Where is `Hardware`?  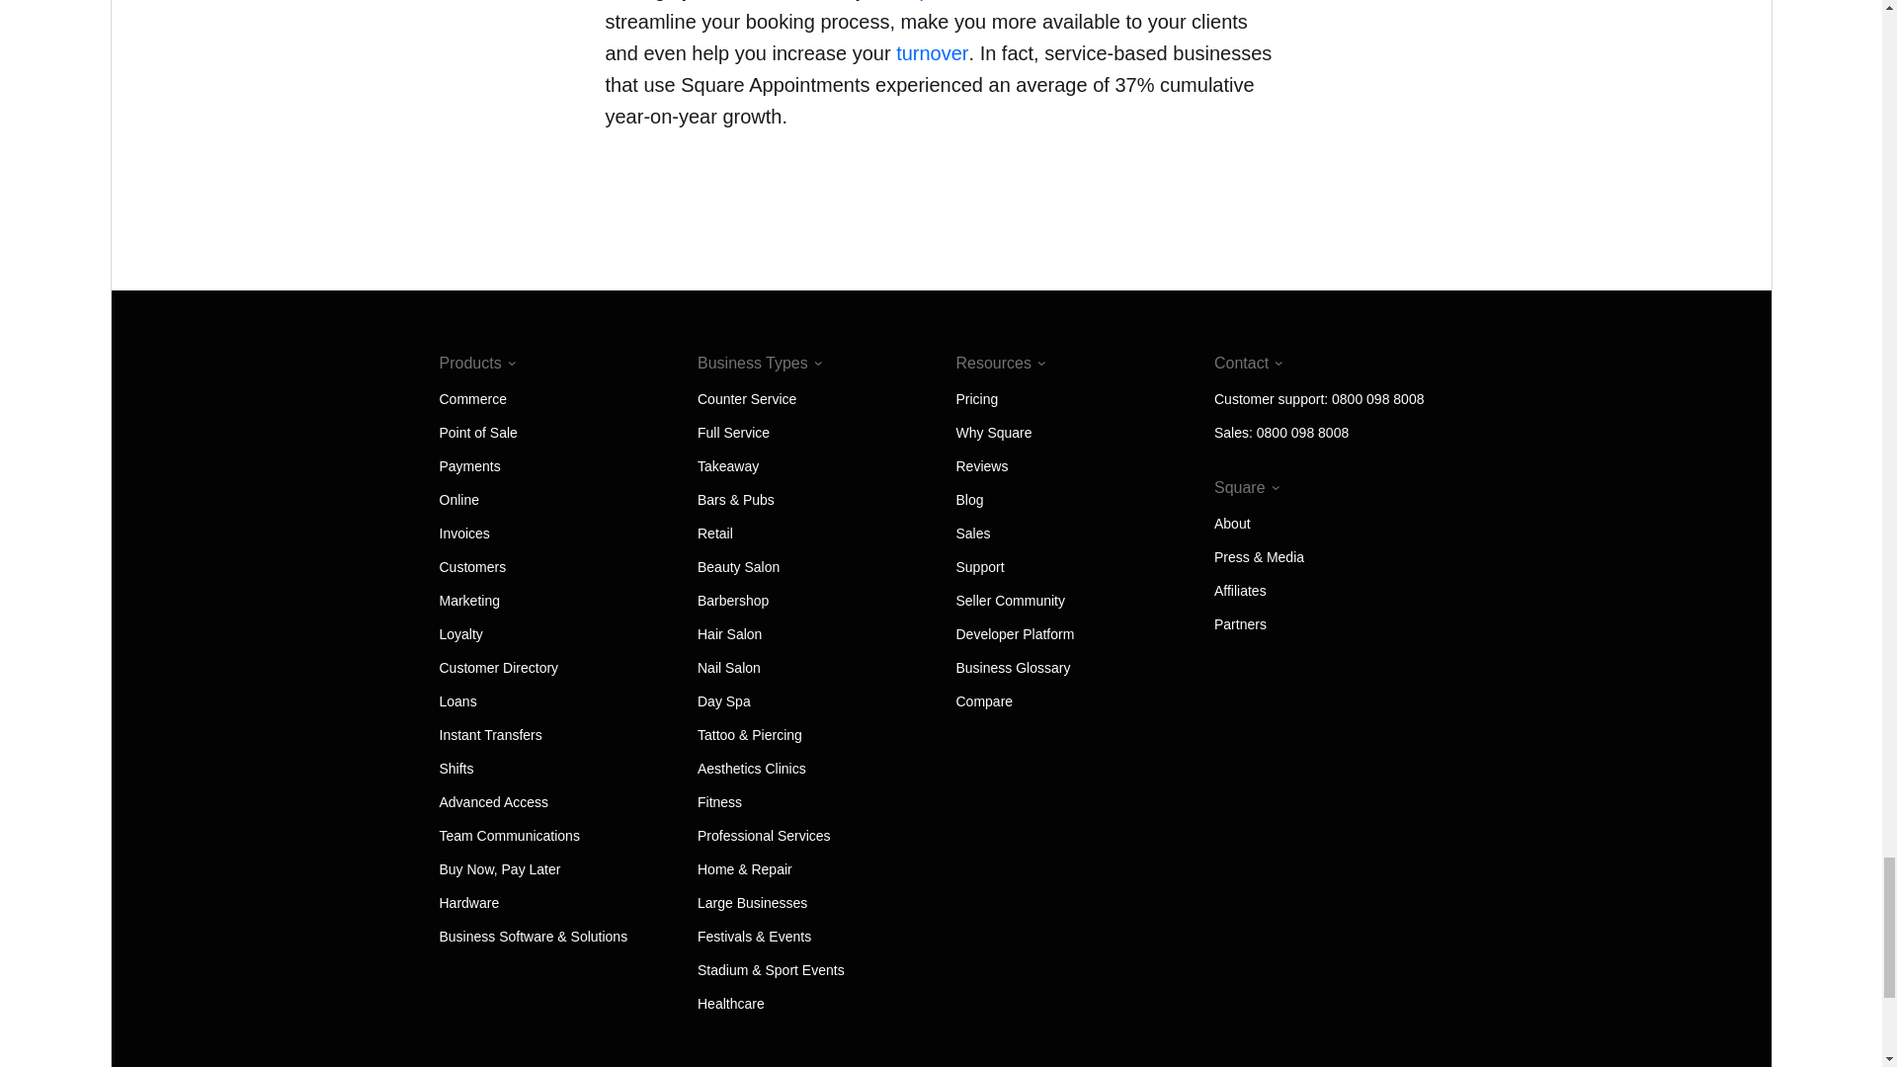
Hardware is located at coordinates (468, 903).